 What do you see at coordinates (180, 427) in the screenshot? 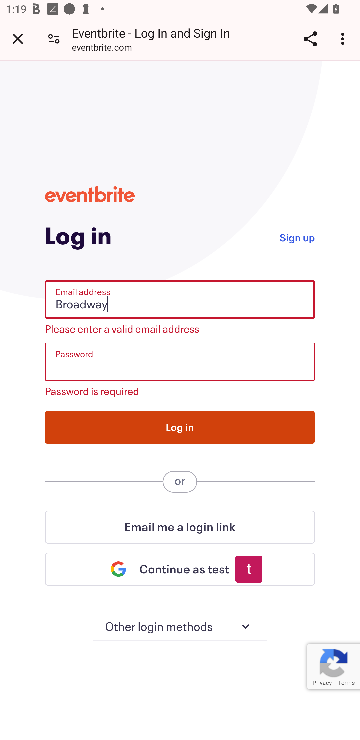
I see `Log in` at bounding box center [180, 427].